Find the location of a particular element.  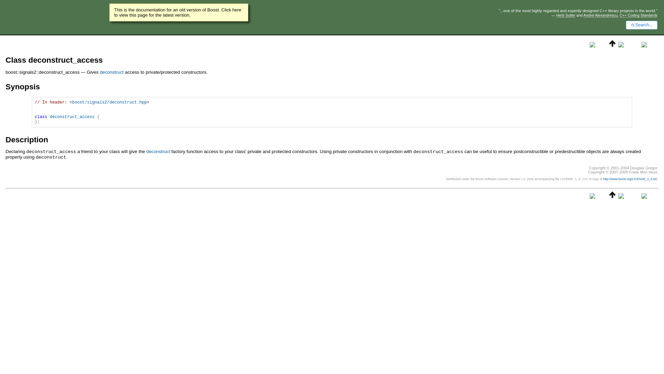

Function deconstruct is located at coordinates (158, 151).